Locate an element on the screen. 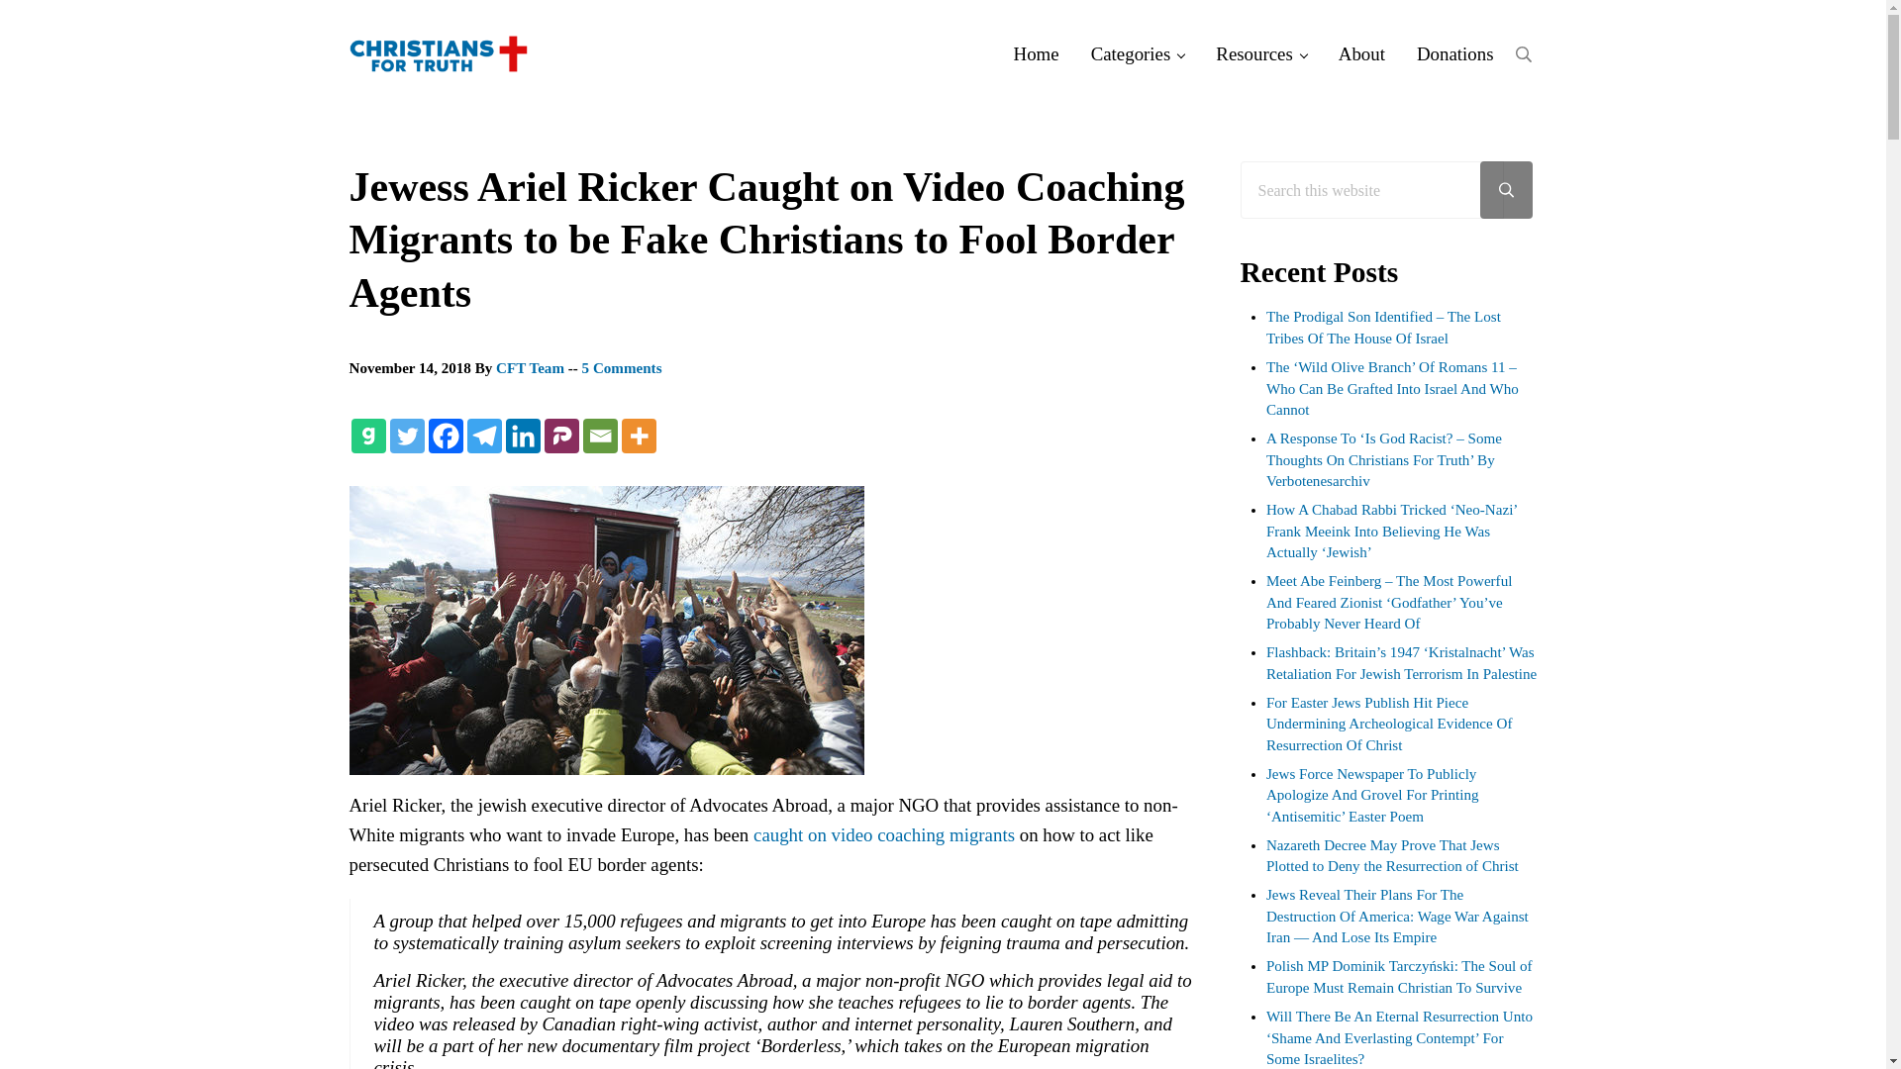 This screenshot has height=1069, width=1901. Linkedin is located at coordinates (523, 436).